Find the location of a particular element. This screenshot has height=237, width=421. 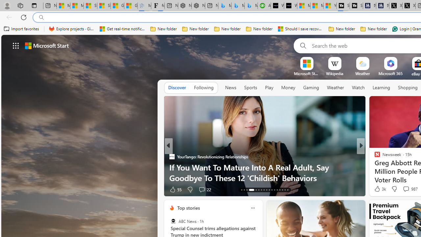

Search icon is located at coordinates (41, 17).